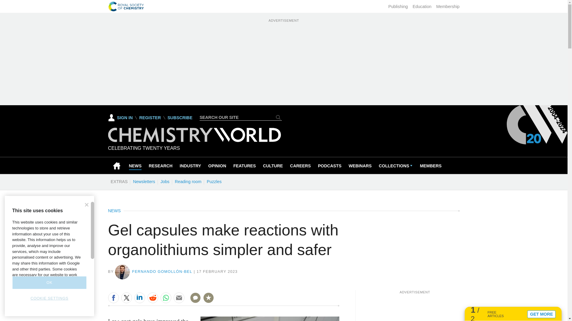 The width and height of the screenshot is (572, 321). Describe the element at coordinates (166, 298) in the screenshot. I see `Share this on WhatsApp` at that location.